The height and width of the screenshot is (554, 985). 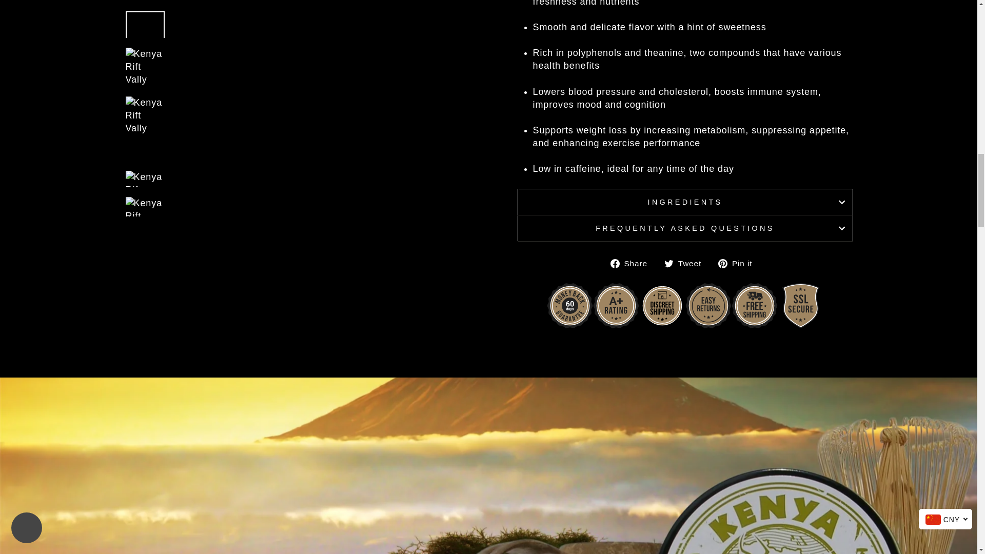 What do you see at coordinates (685, 228) in the screenshot?
I see `FREQUENTLY ASKED QUESTIONS` at bounding box center [685, 228].